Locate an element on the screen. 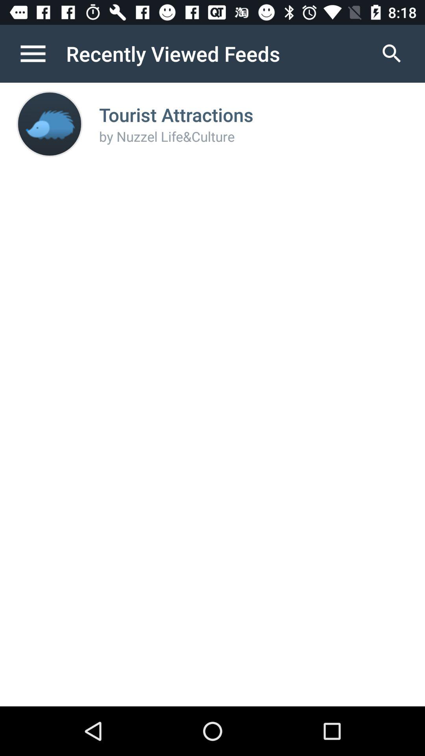 This screenshot has height=756, width=425. select item next to the recently viewed feeds item is located at coordinates (41, 54).